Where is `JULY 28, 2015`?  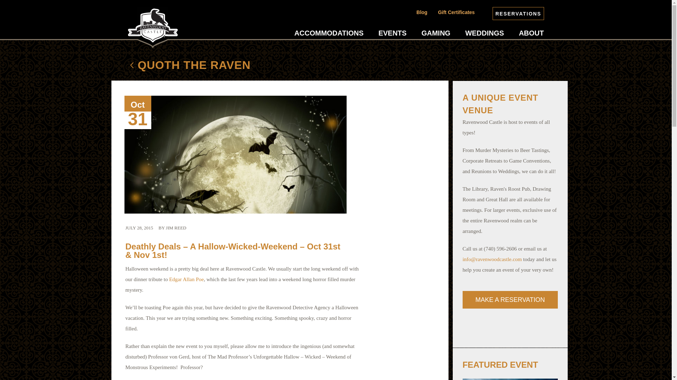 JULY 28, 2015 is located at coordinates (139, 228).